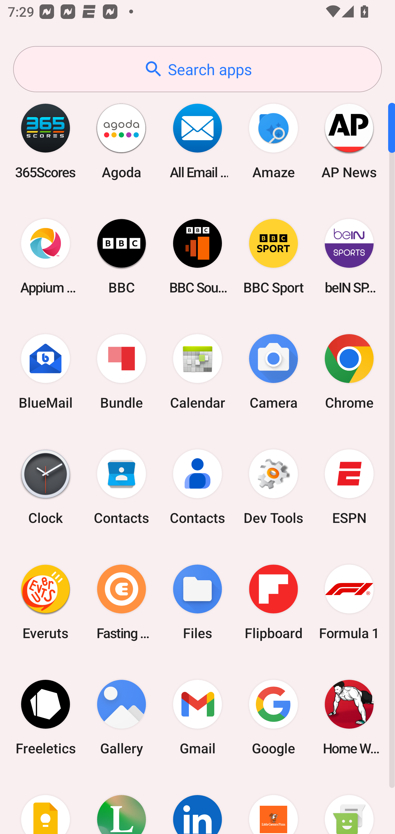 This screenshot has height=834, width=395. What do you see at coordinates (273, 602) in the screenshot?
I see `Flipboard` at bounding box center [273, 602].